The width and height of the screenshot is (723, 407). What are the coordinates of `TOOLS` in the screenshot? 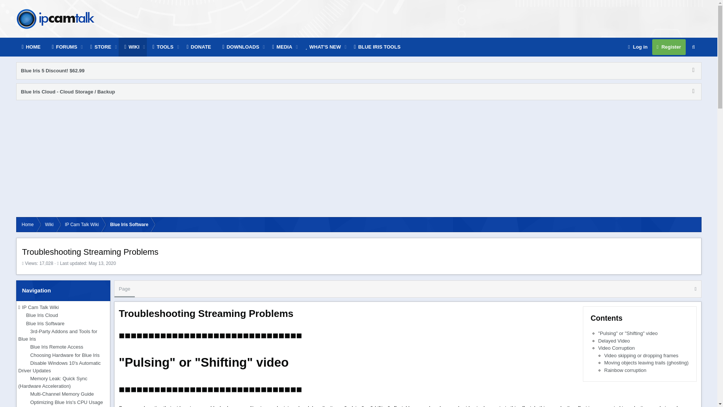 It's located at (163, 47).